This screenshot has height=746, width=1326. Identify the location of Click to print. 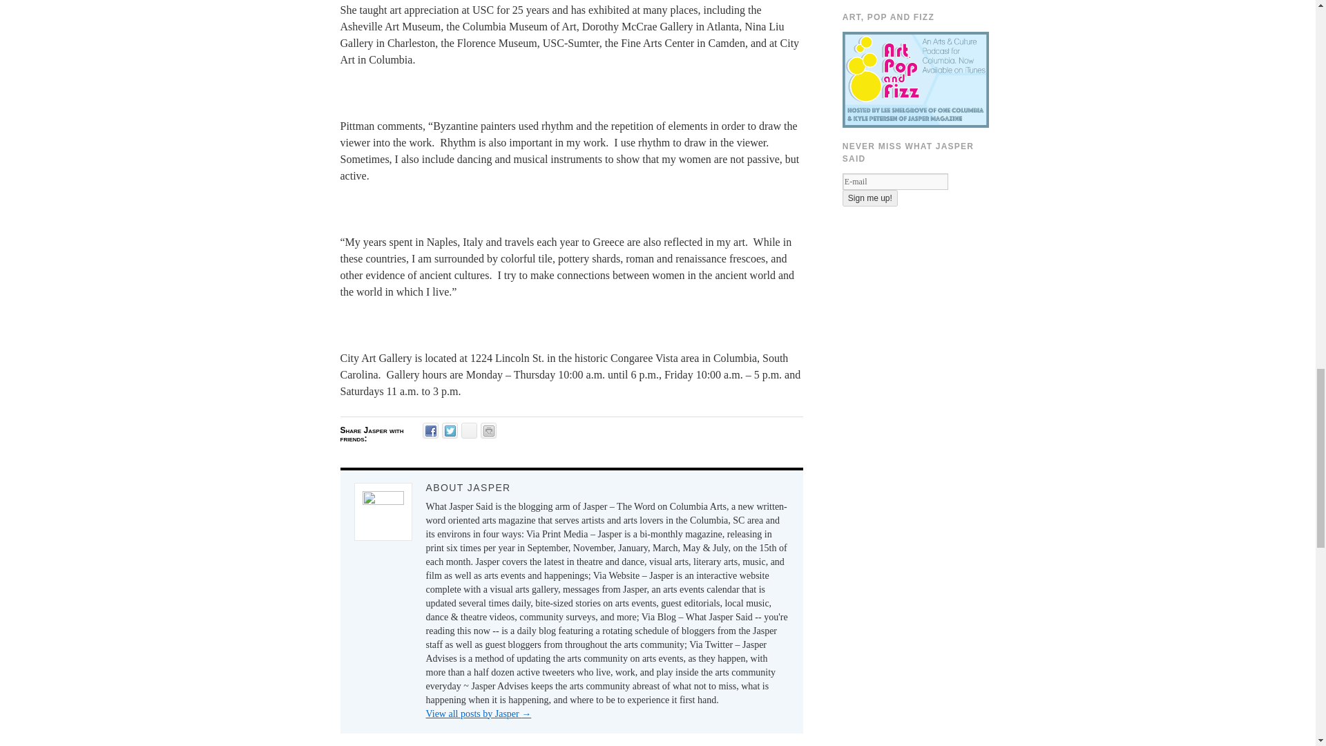
(488, 431).